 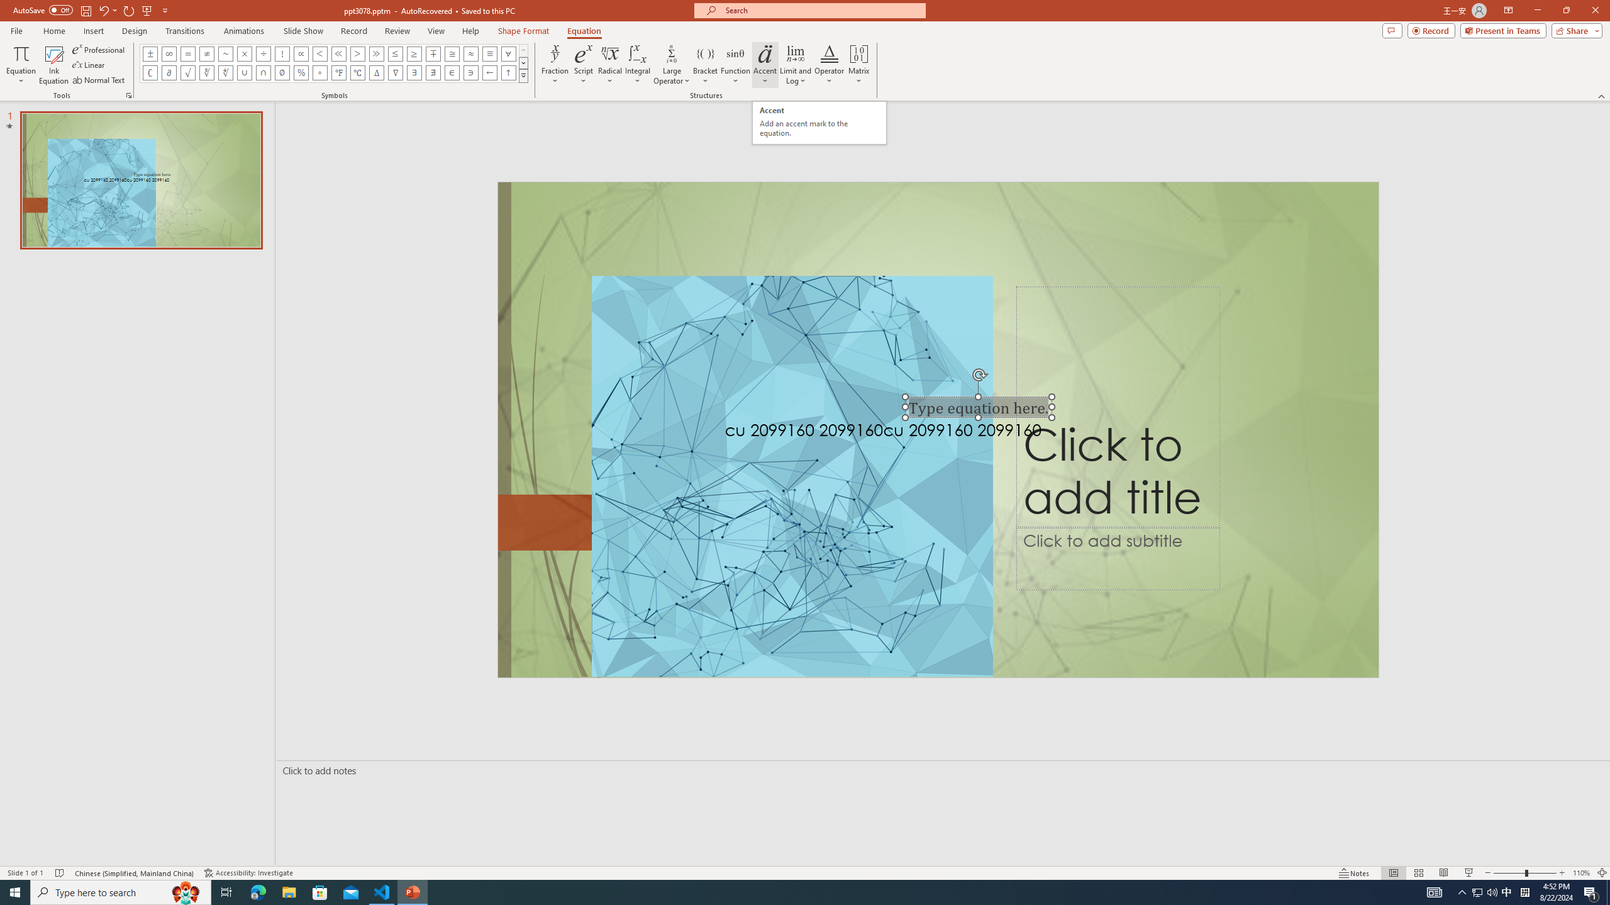 What do you see at coordinates (301, 53) in the screenshot?
I see `Equation Symbol Proportional To` at bounding box center [301, 53].